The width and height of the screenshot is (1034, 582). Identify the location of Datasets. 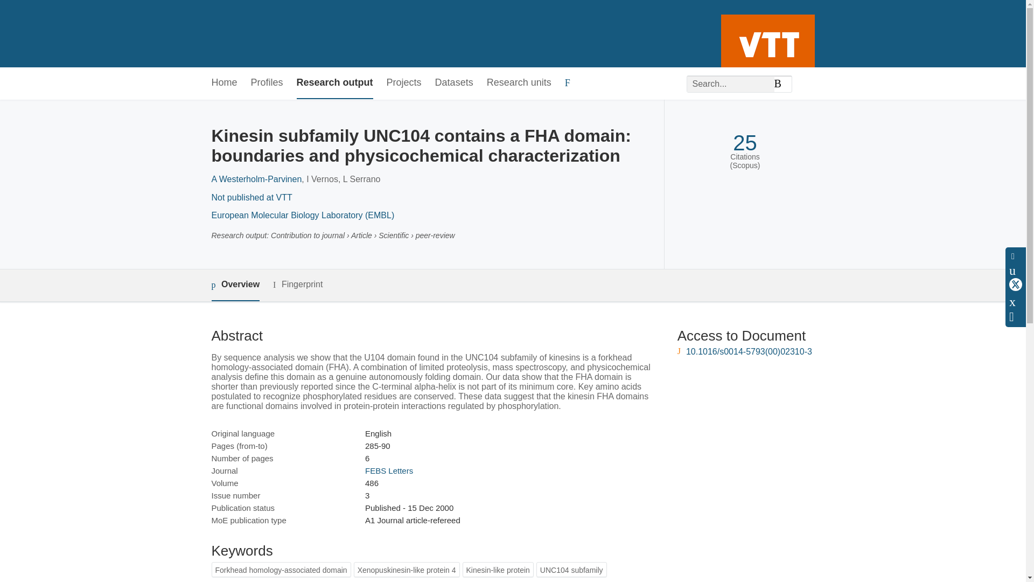
(455, 83).